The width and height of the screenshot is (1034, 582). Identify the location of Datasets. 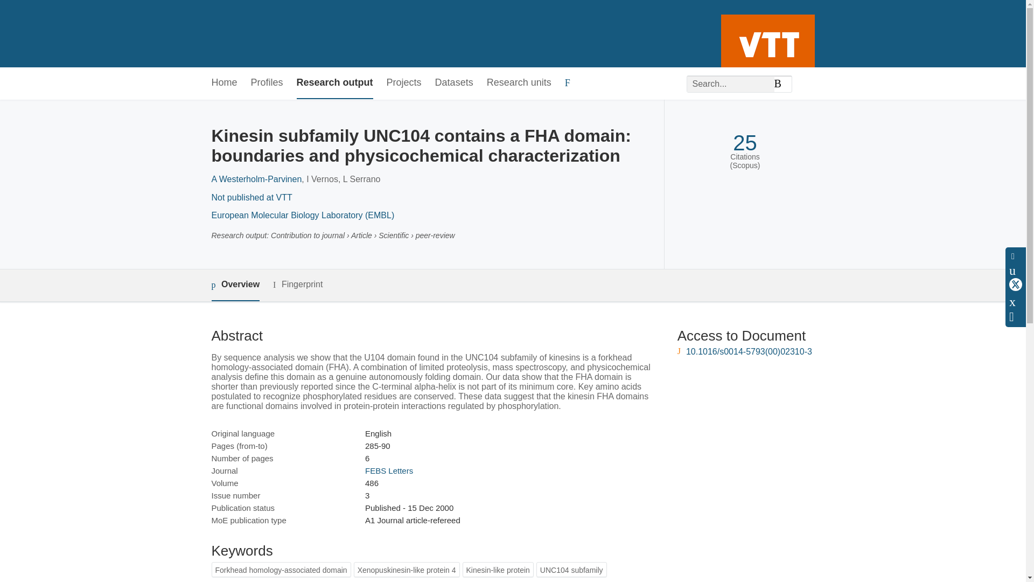
(455, 83).